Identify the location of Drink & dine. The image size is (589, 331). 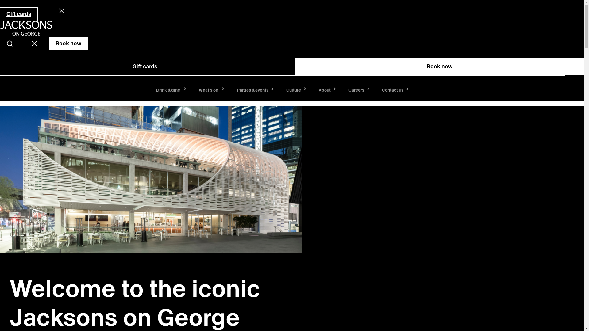
(171, 91).